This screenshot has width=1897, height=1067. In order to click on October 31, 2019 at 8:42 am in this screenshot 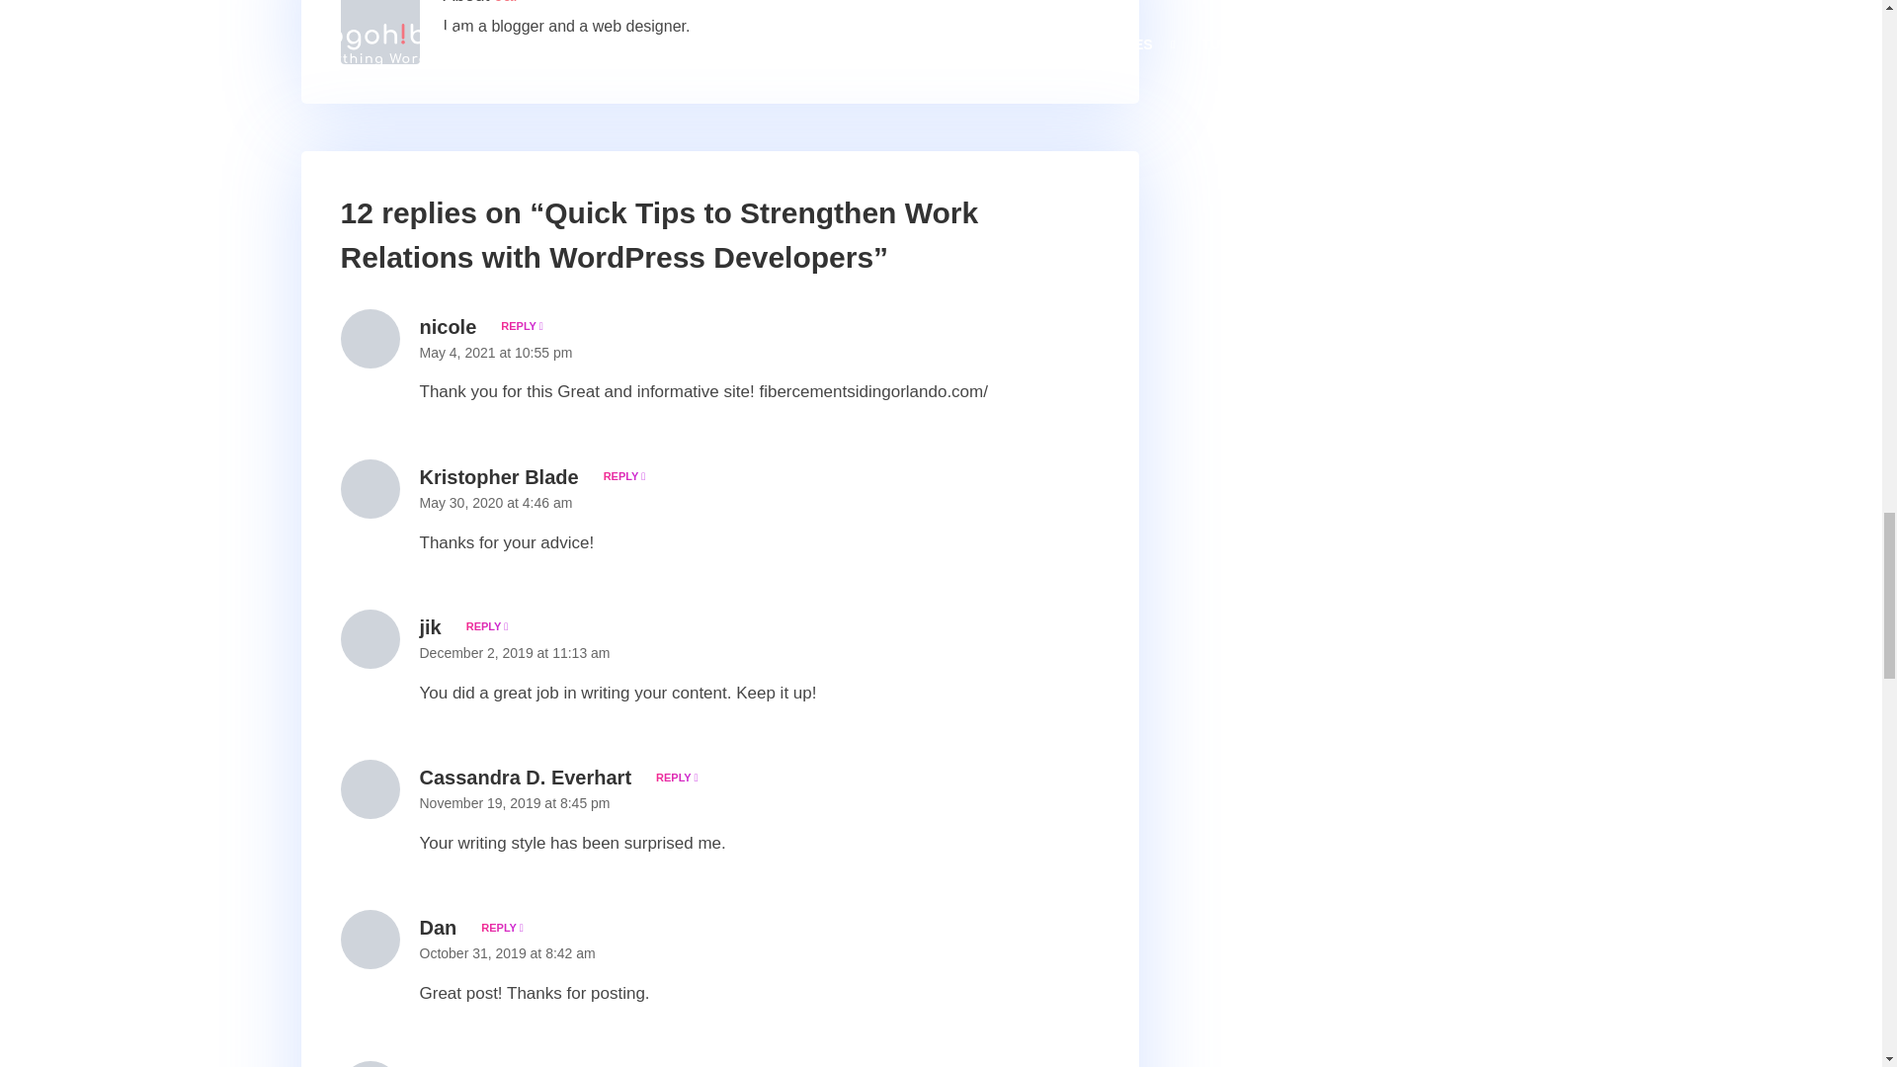, I will do `click(507, 952)`.